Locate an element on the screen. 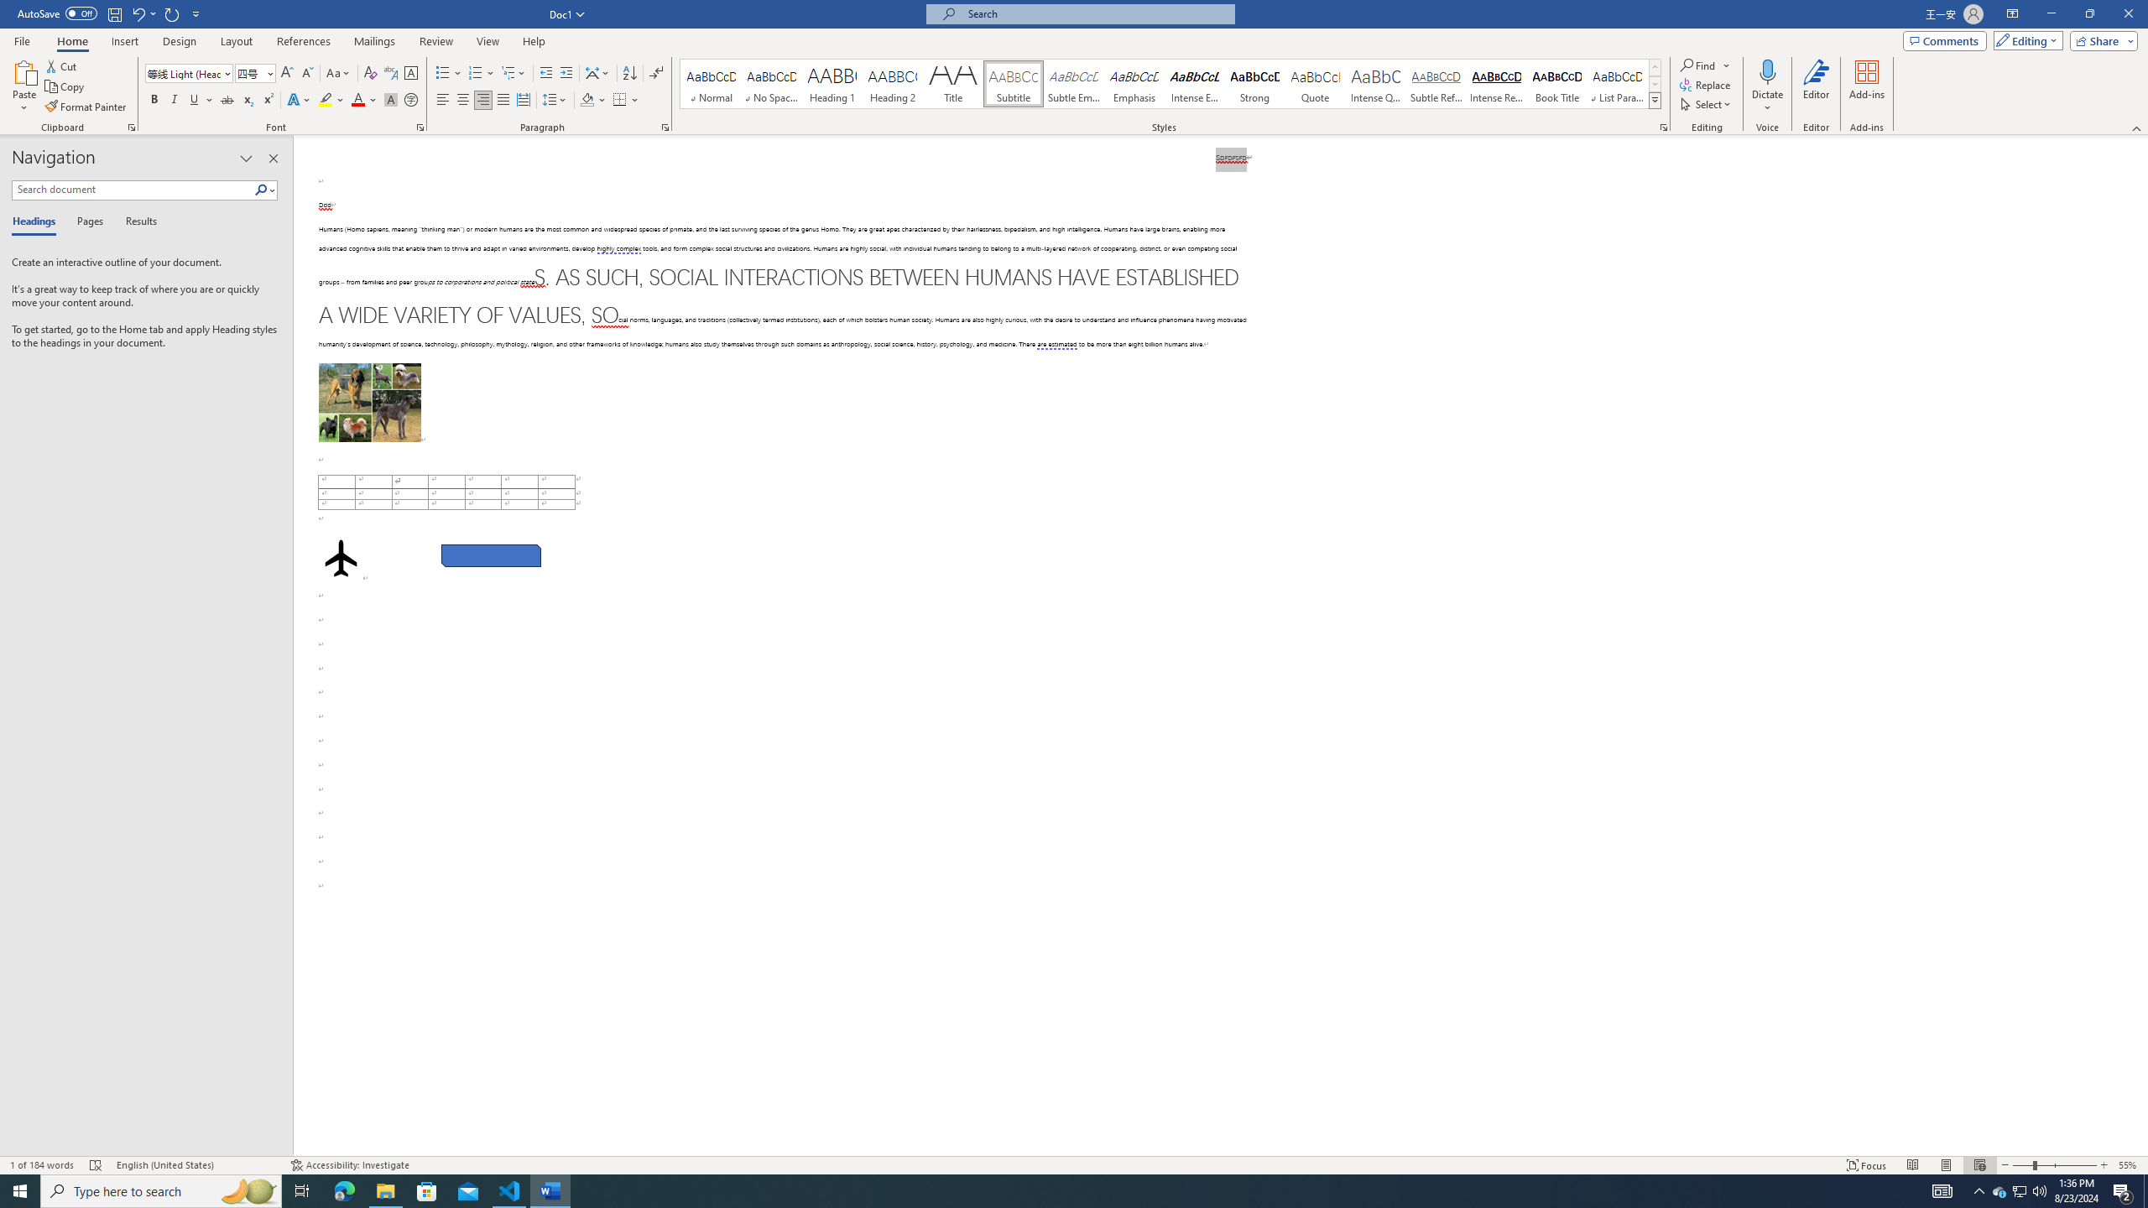  Character Border is located at coordinates (411, 74).